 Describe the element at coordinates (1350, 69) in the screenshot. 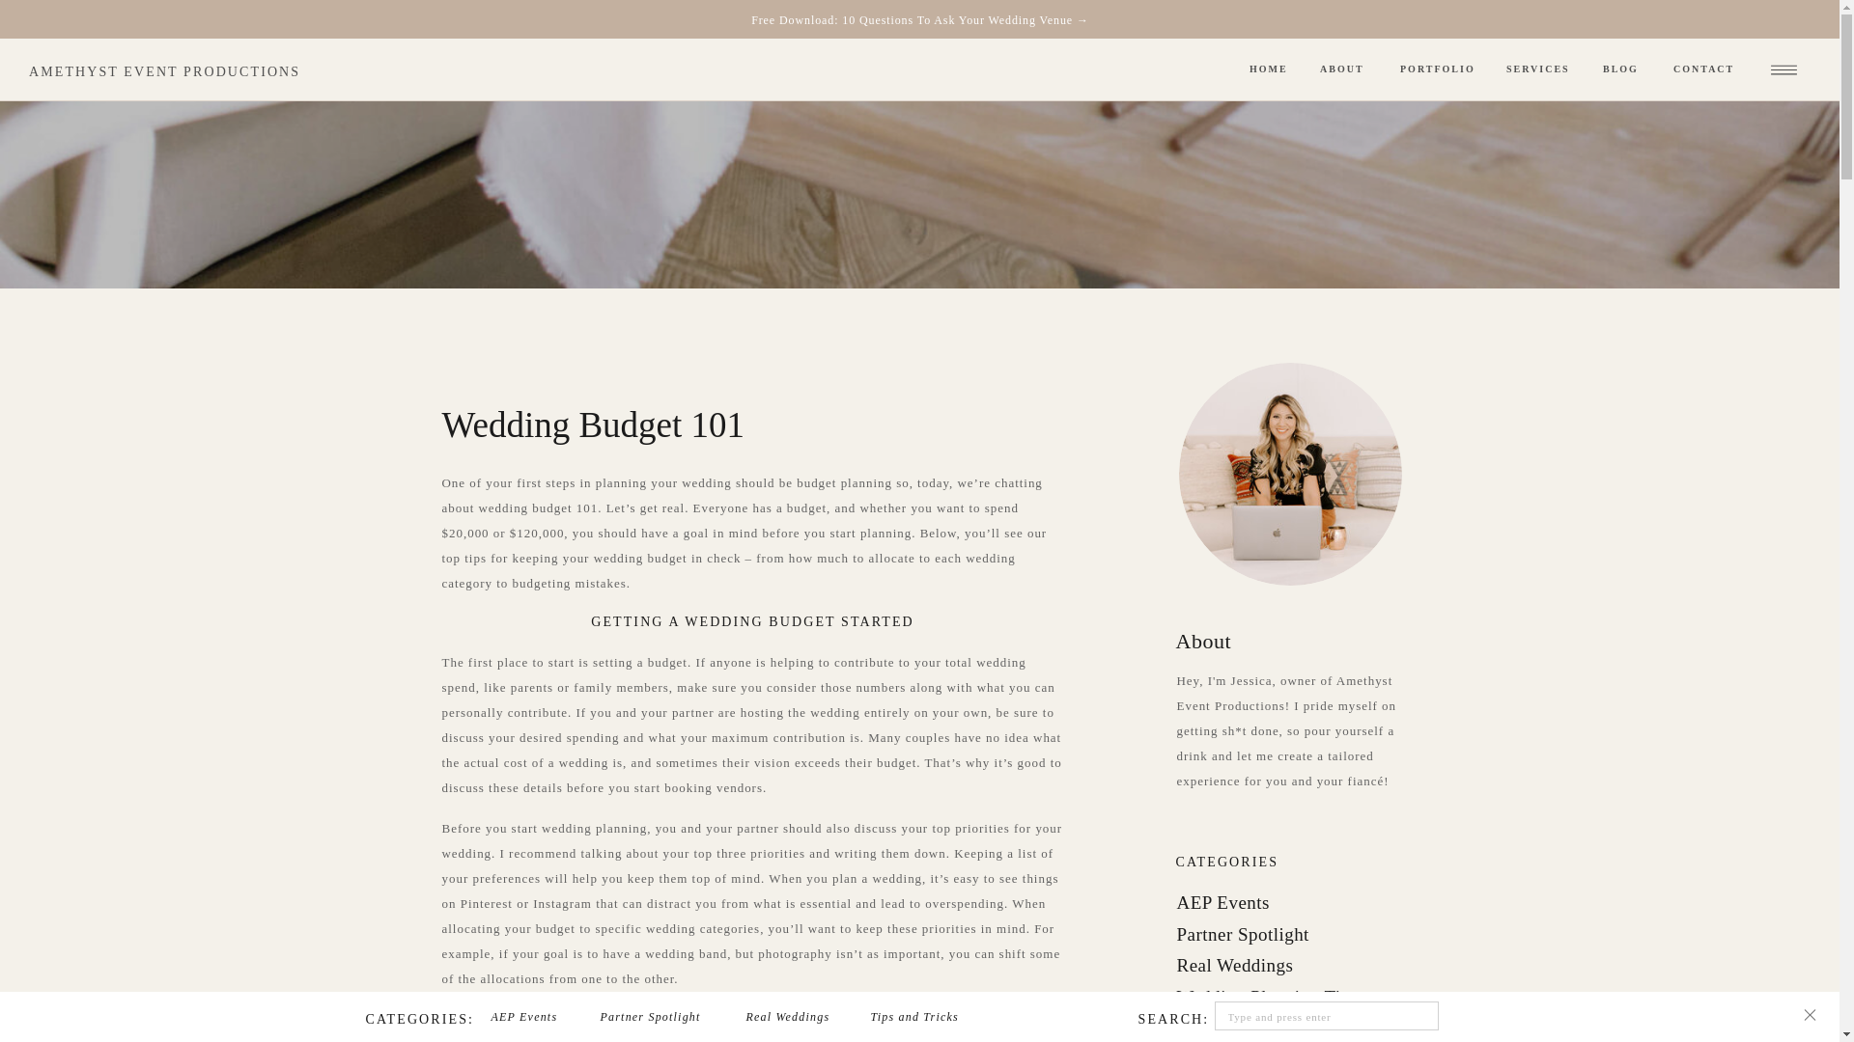

I see `ABOUT` at that location.